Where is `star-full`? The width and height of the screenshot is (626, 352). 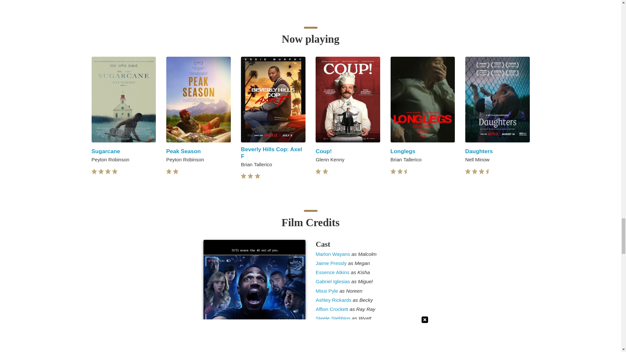 star-full is located at coordinates (94, 171).